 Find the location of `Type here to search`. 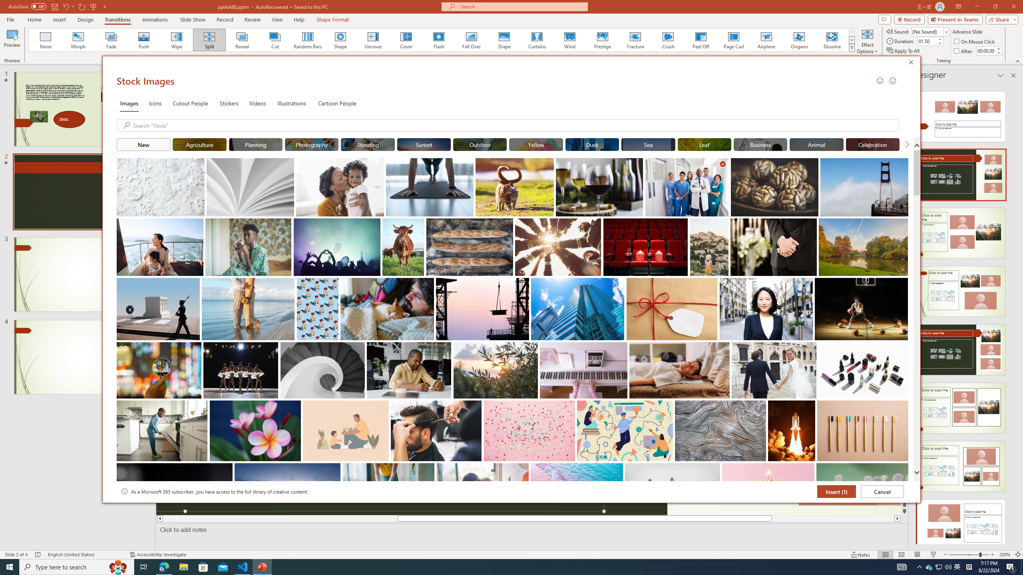

Type here to search is located at coordinates (77, 567).